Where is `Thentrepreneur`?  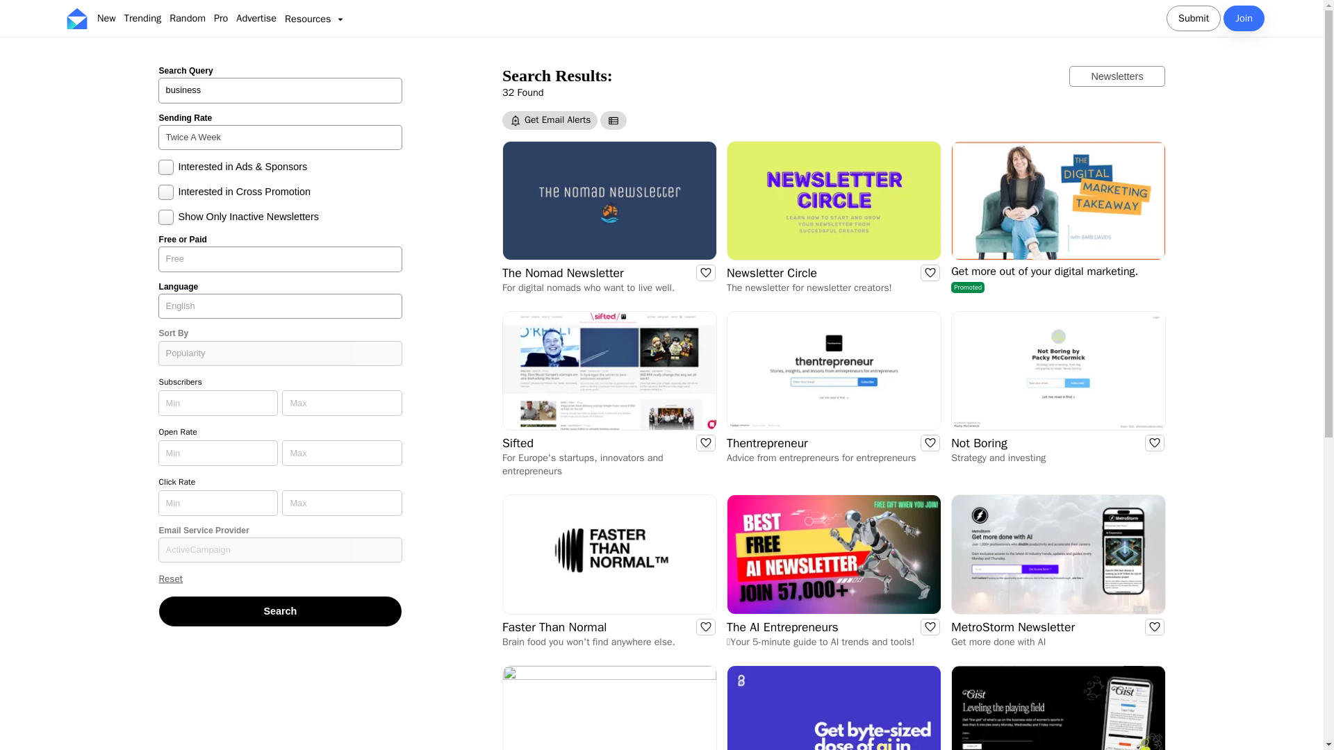 Thentrepreneur is located at coordinates (281, 611).